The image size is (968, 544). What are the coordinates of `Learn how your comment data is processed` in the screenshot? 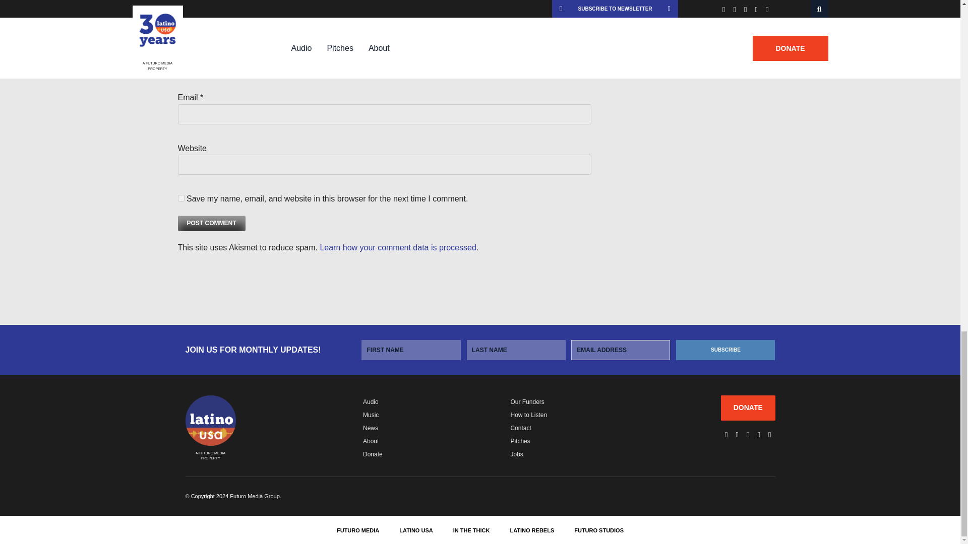 It's located at (397, 247).